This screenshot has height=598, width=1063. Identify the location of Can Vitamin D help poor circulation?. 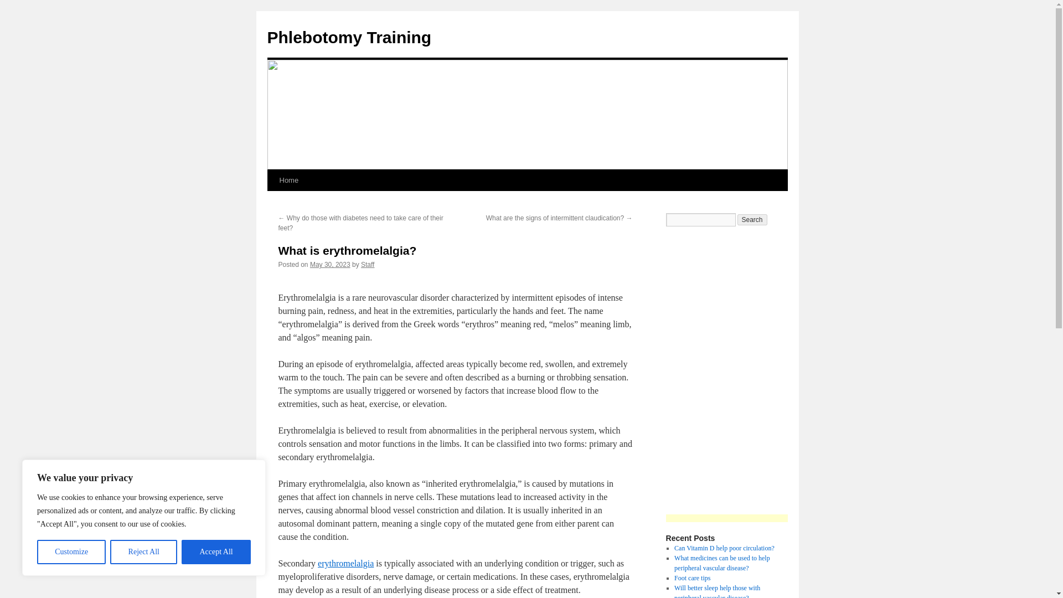
(724, 548).